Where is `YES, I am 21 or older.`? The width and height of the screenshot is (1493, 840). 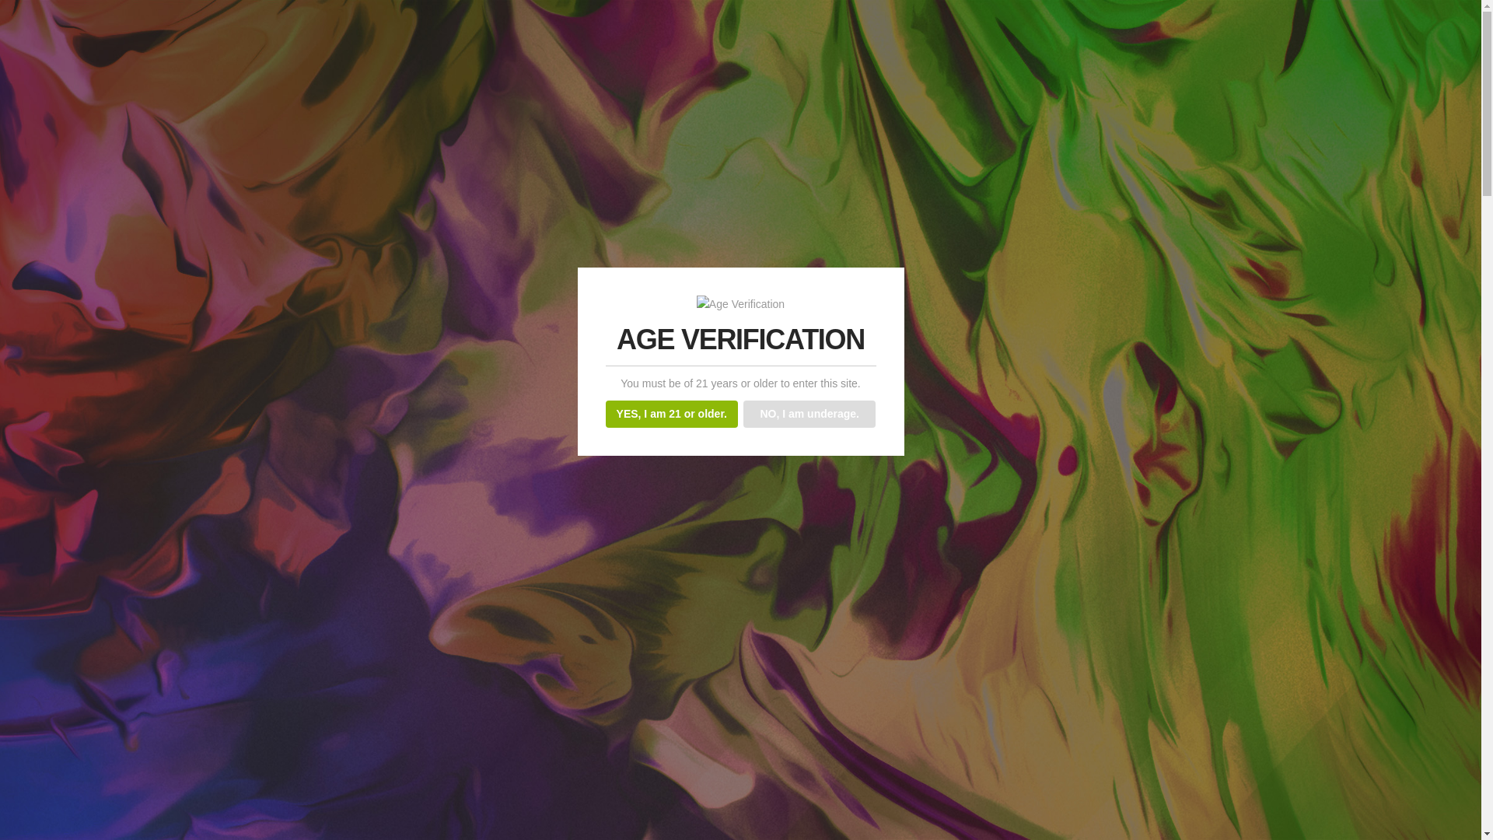
YES, I am 21 or older. is located at coordinates (672, 414).